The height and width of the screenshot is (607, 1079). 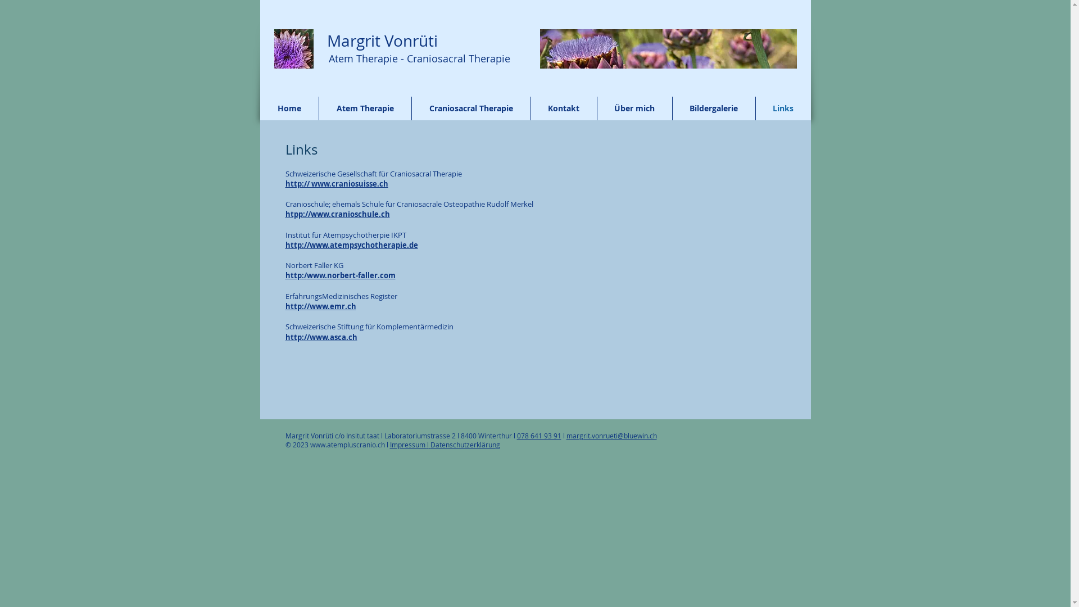 What do you see at coordinates (320, 40) in the screenshot?
I see ` ` at bounding box center [320, 40].